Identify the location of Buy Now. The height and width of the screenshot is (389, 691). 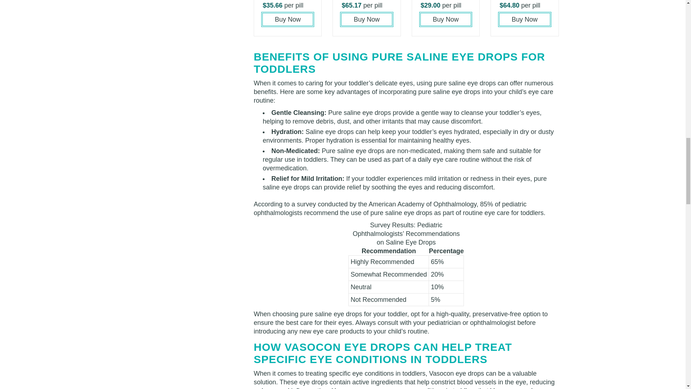
(524, 19).